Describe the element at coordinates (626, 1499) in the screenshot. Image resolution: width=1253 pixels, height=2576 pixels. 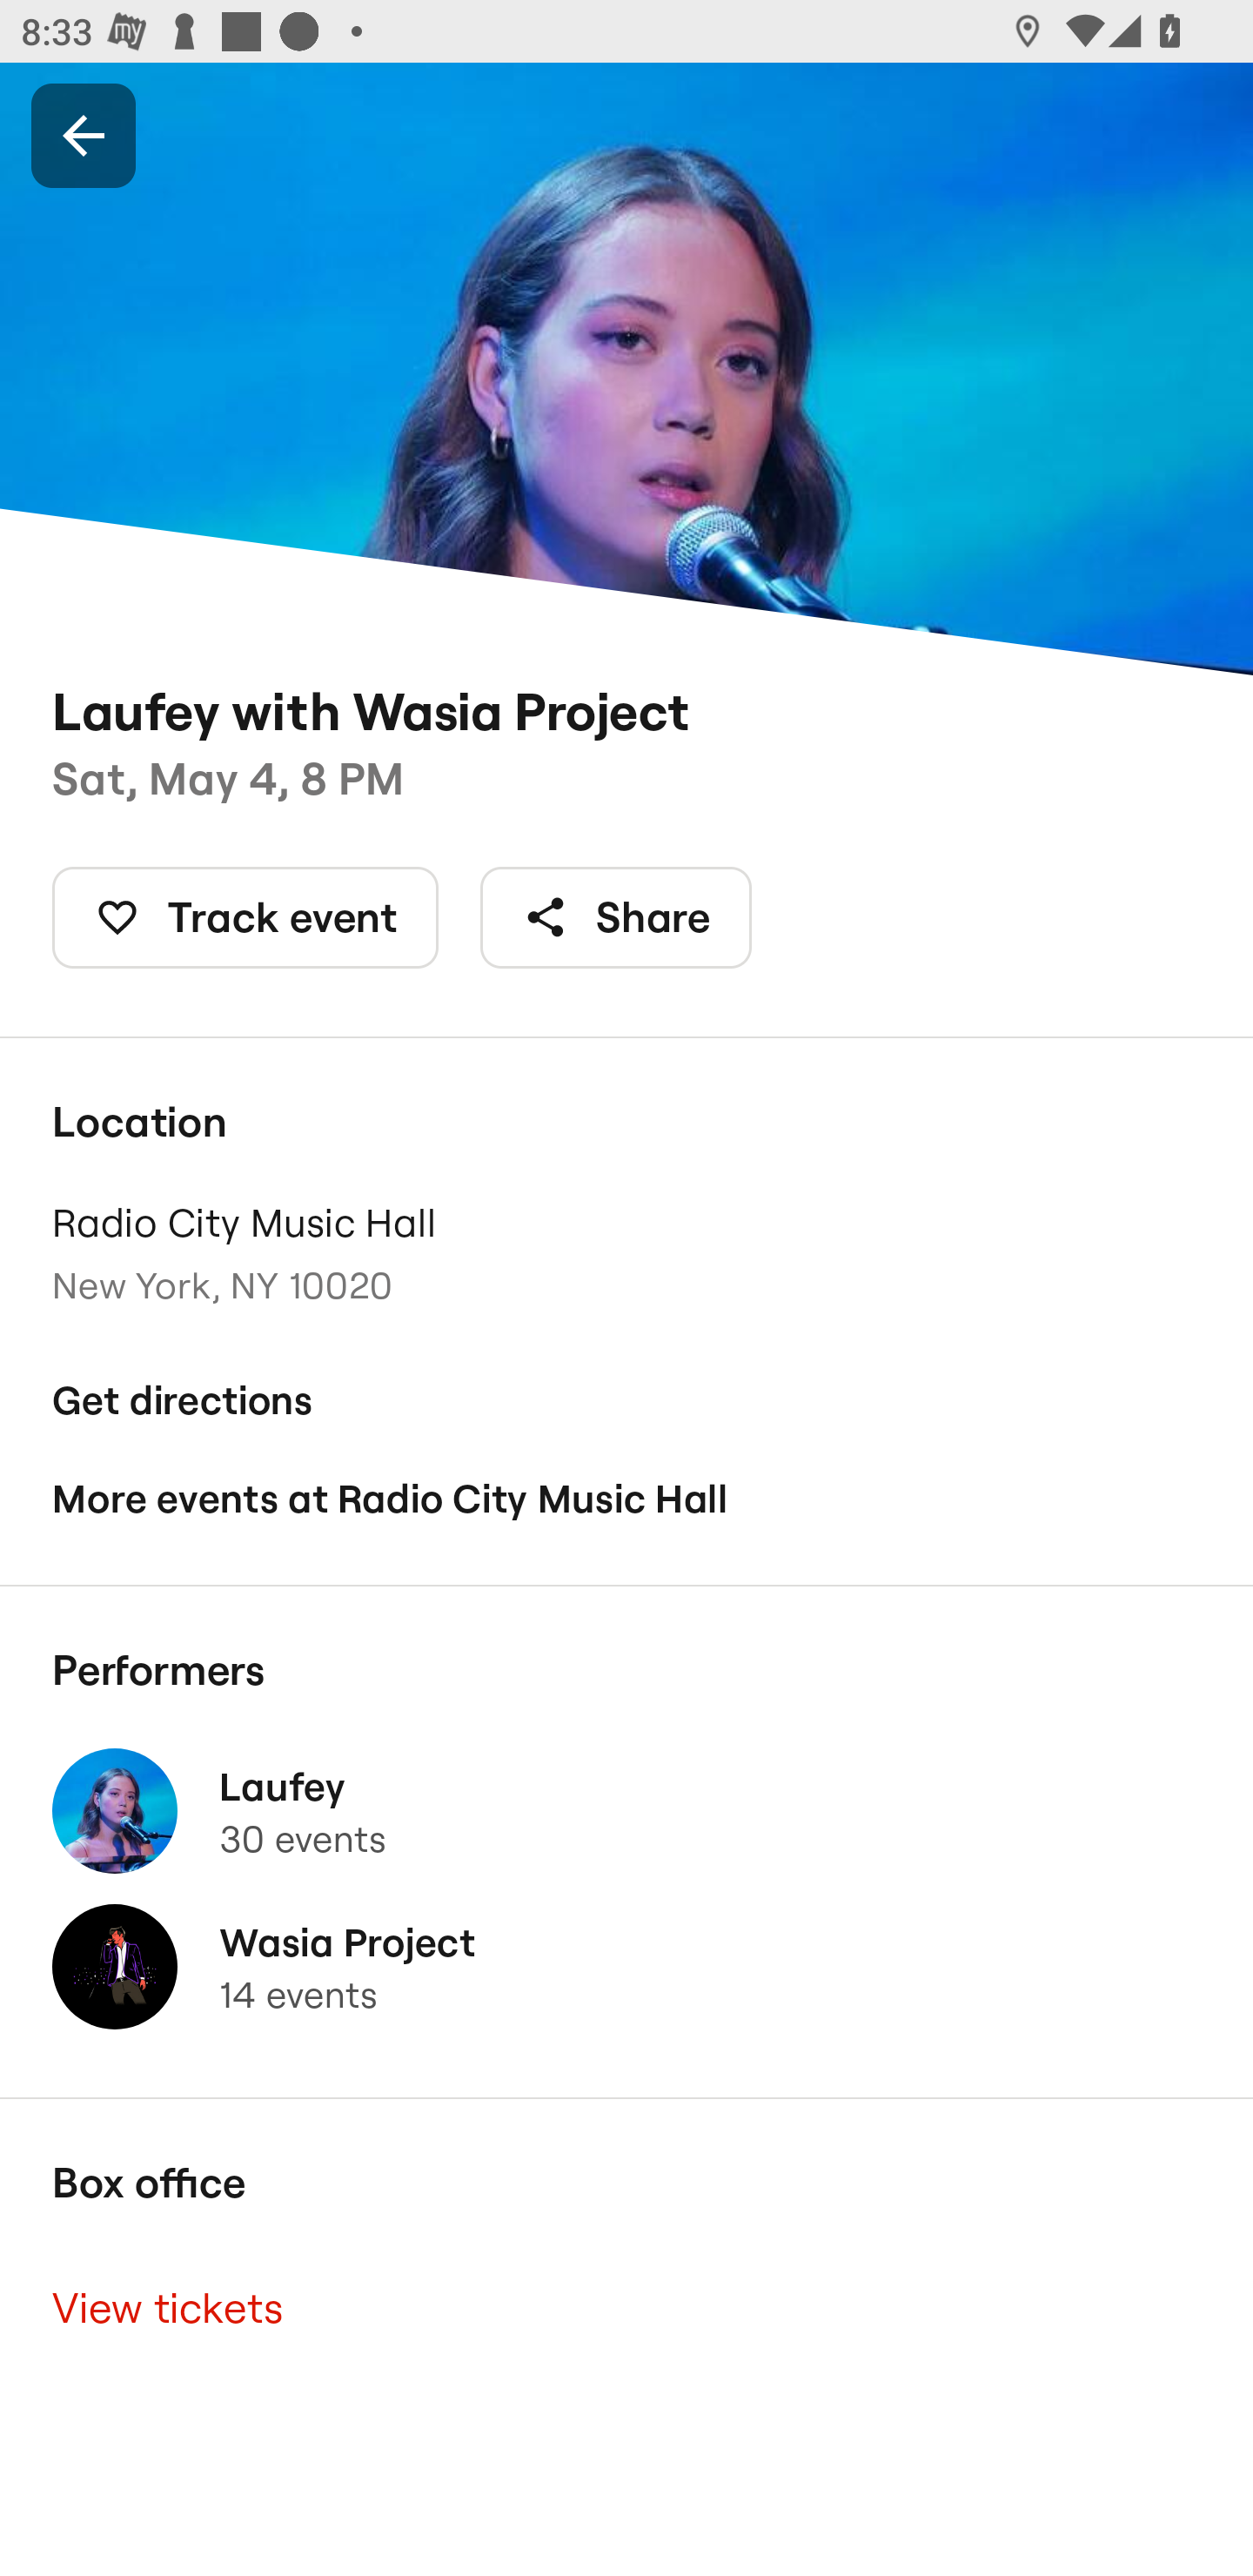
I see `More events at Radio City Music Hall` at that location.